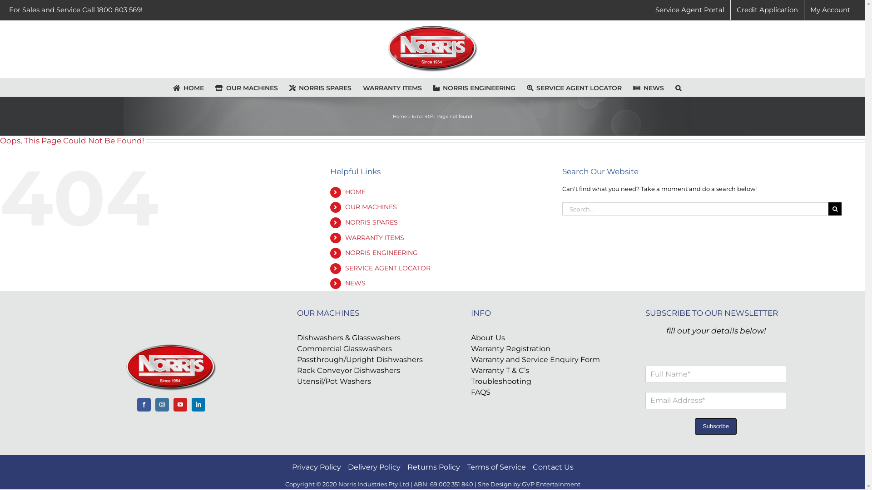 The height and width of the screenshot is (490, 872). What do you see at coordinates (690, 10) in the screenshot?
I see `Service Agent Portal` at bounding box center [690, 10].